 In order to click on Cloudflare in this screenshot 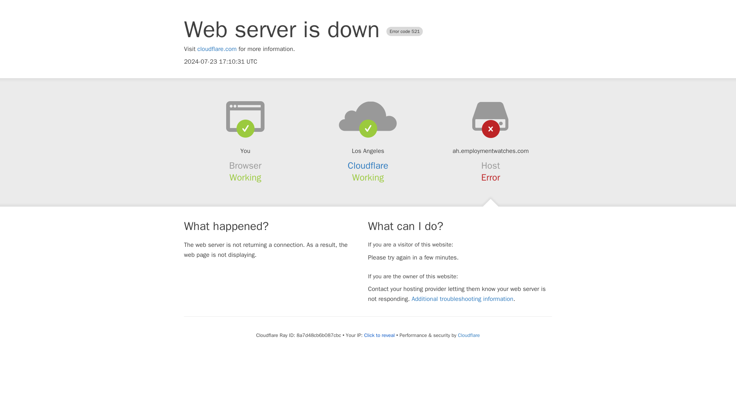, I will do `click(368, 166)`.